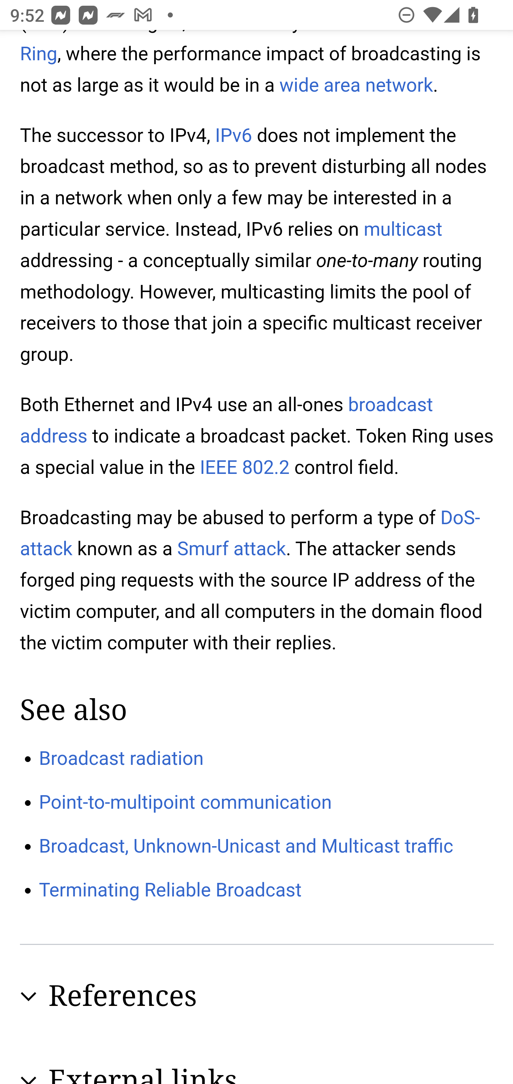 This screenshot has width=513, height=1084. Describe the element at coordinates (250, 533) in the screenshot. I see `DoS-attack` at that location.